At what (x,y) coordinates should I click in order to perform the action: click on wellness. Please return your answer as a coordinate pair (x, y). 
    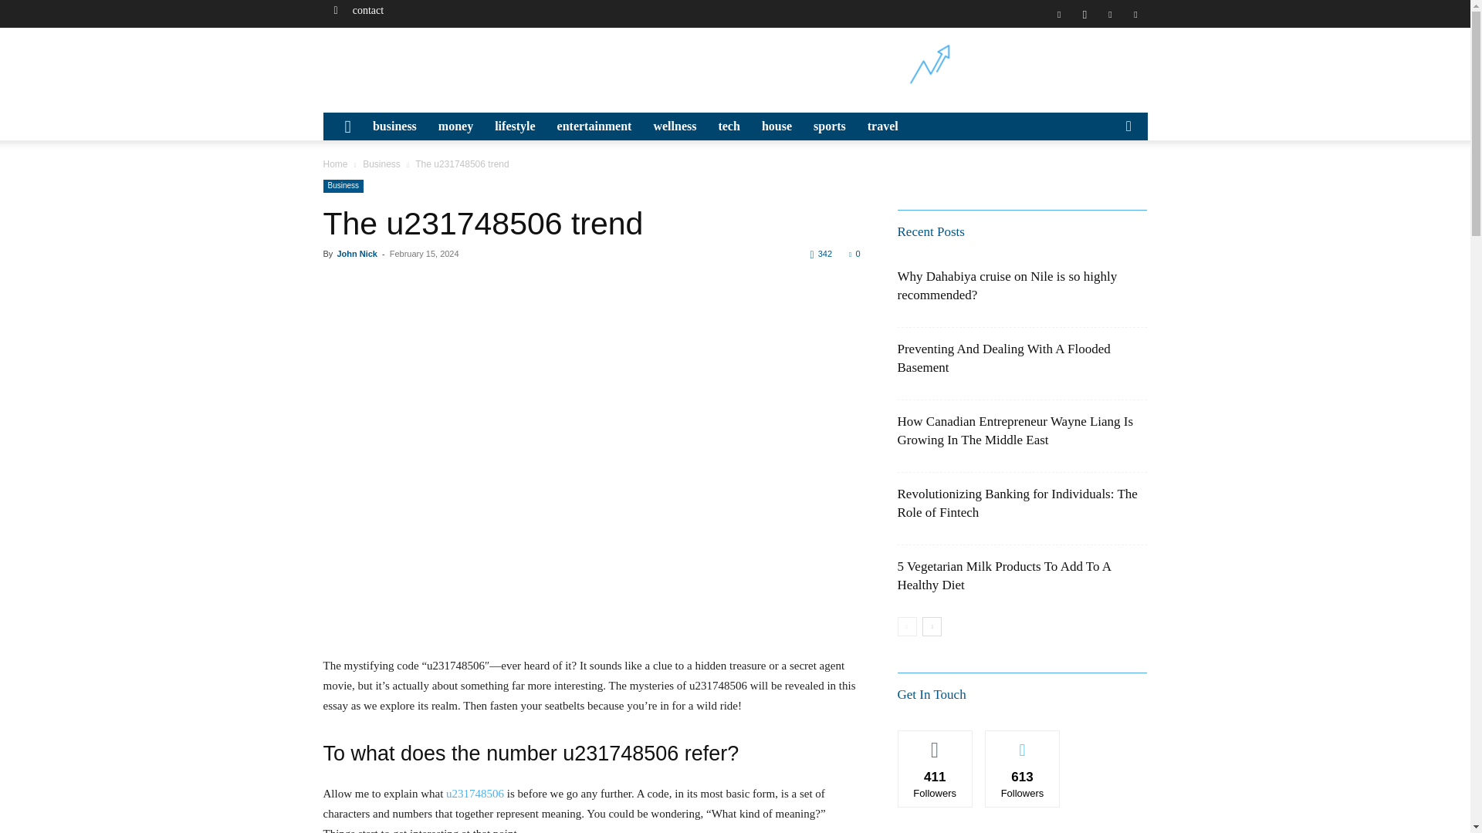
    Looking at the image, I should click on (674, 126).